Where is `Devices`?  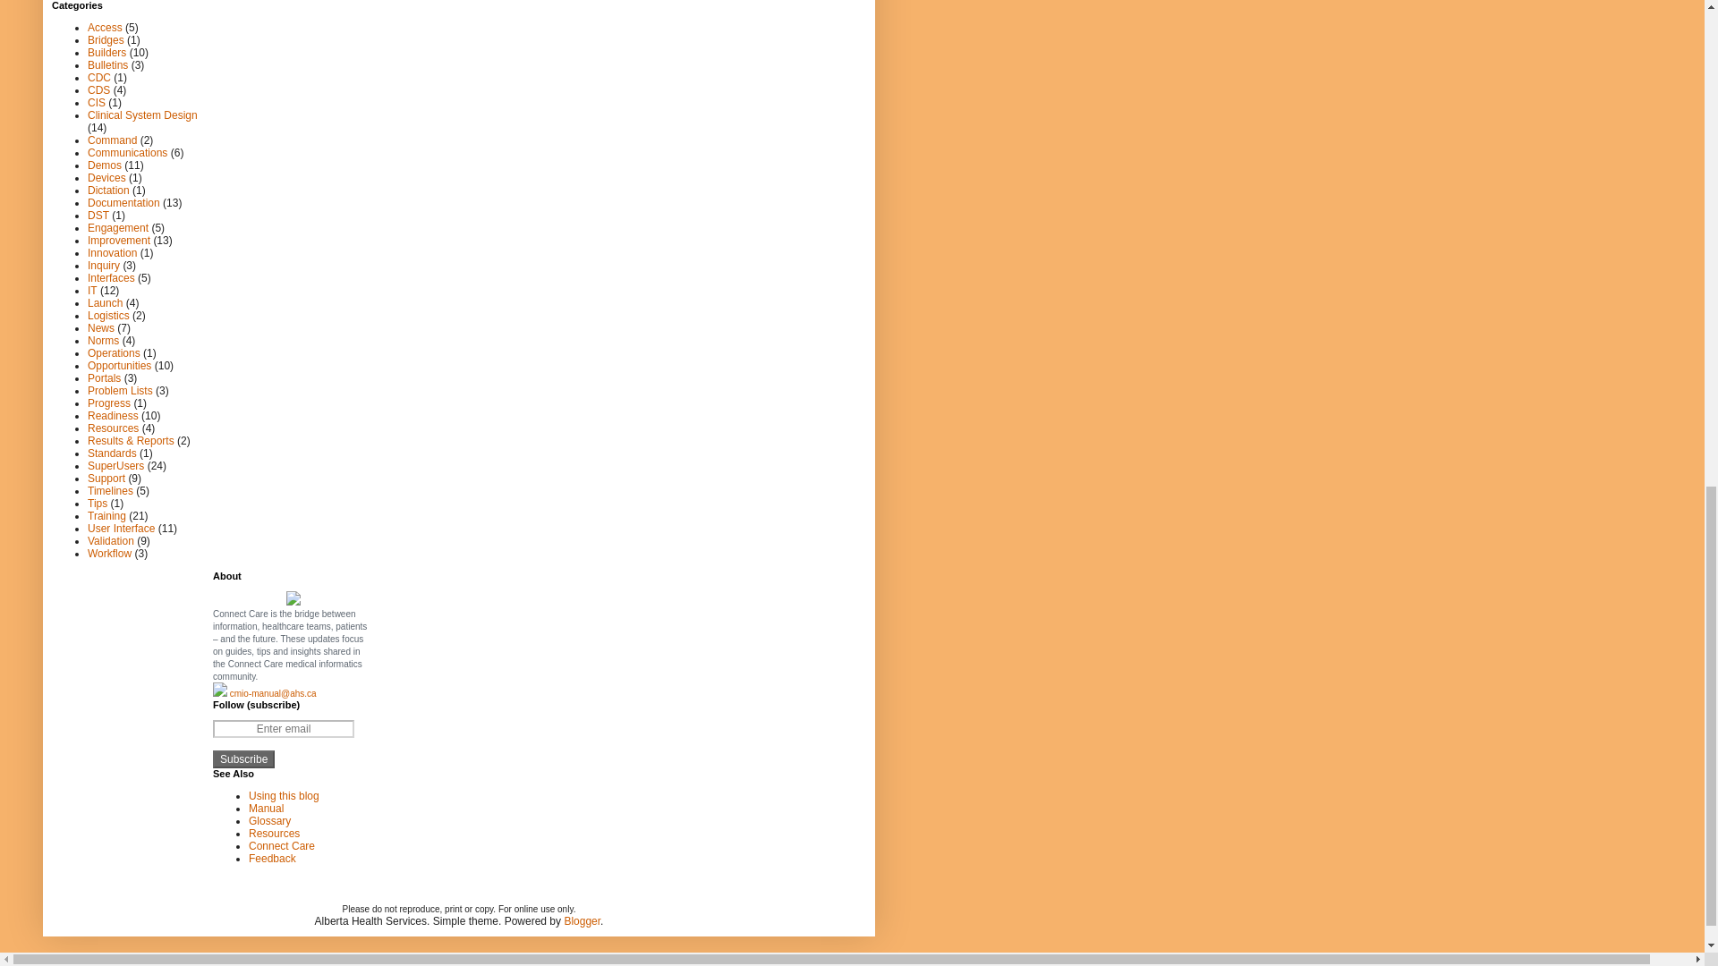
Devices is located at coordinates (106, 177).